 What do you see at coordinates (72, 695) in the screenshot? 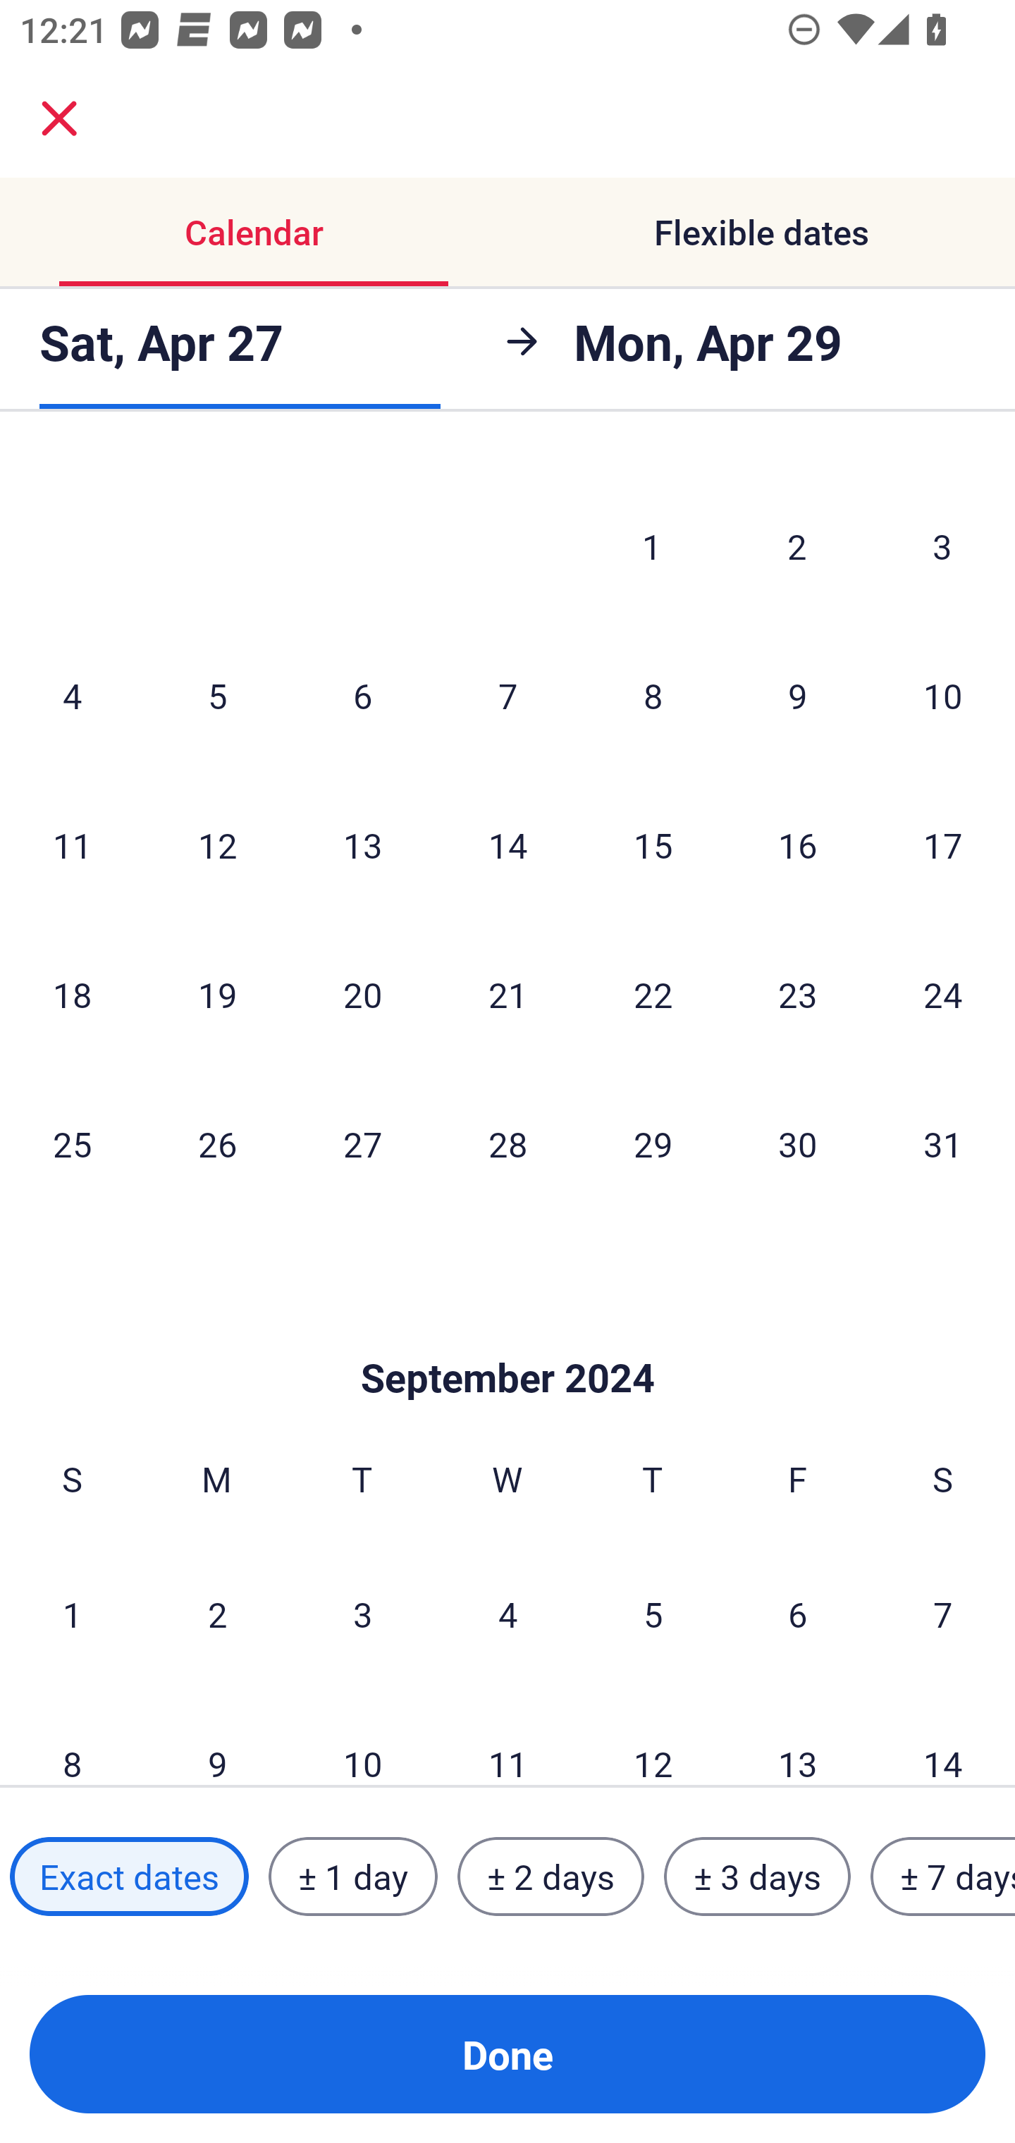
I see `4 Sunday, August 4, 2024` at bounding box center [72, 695].